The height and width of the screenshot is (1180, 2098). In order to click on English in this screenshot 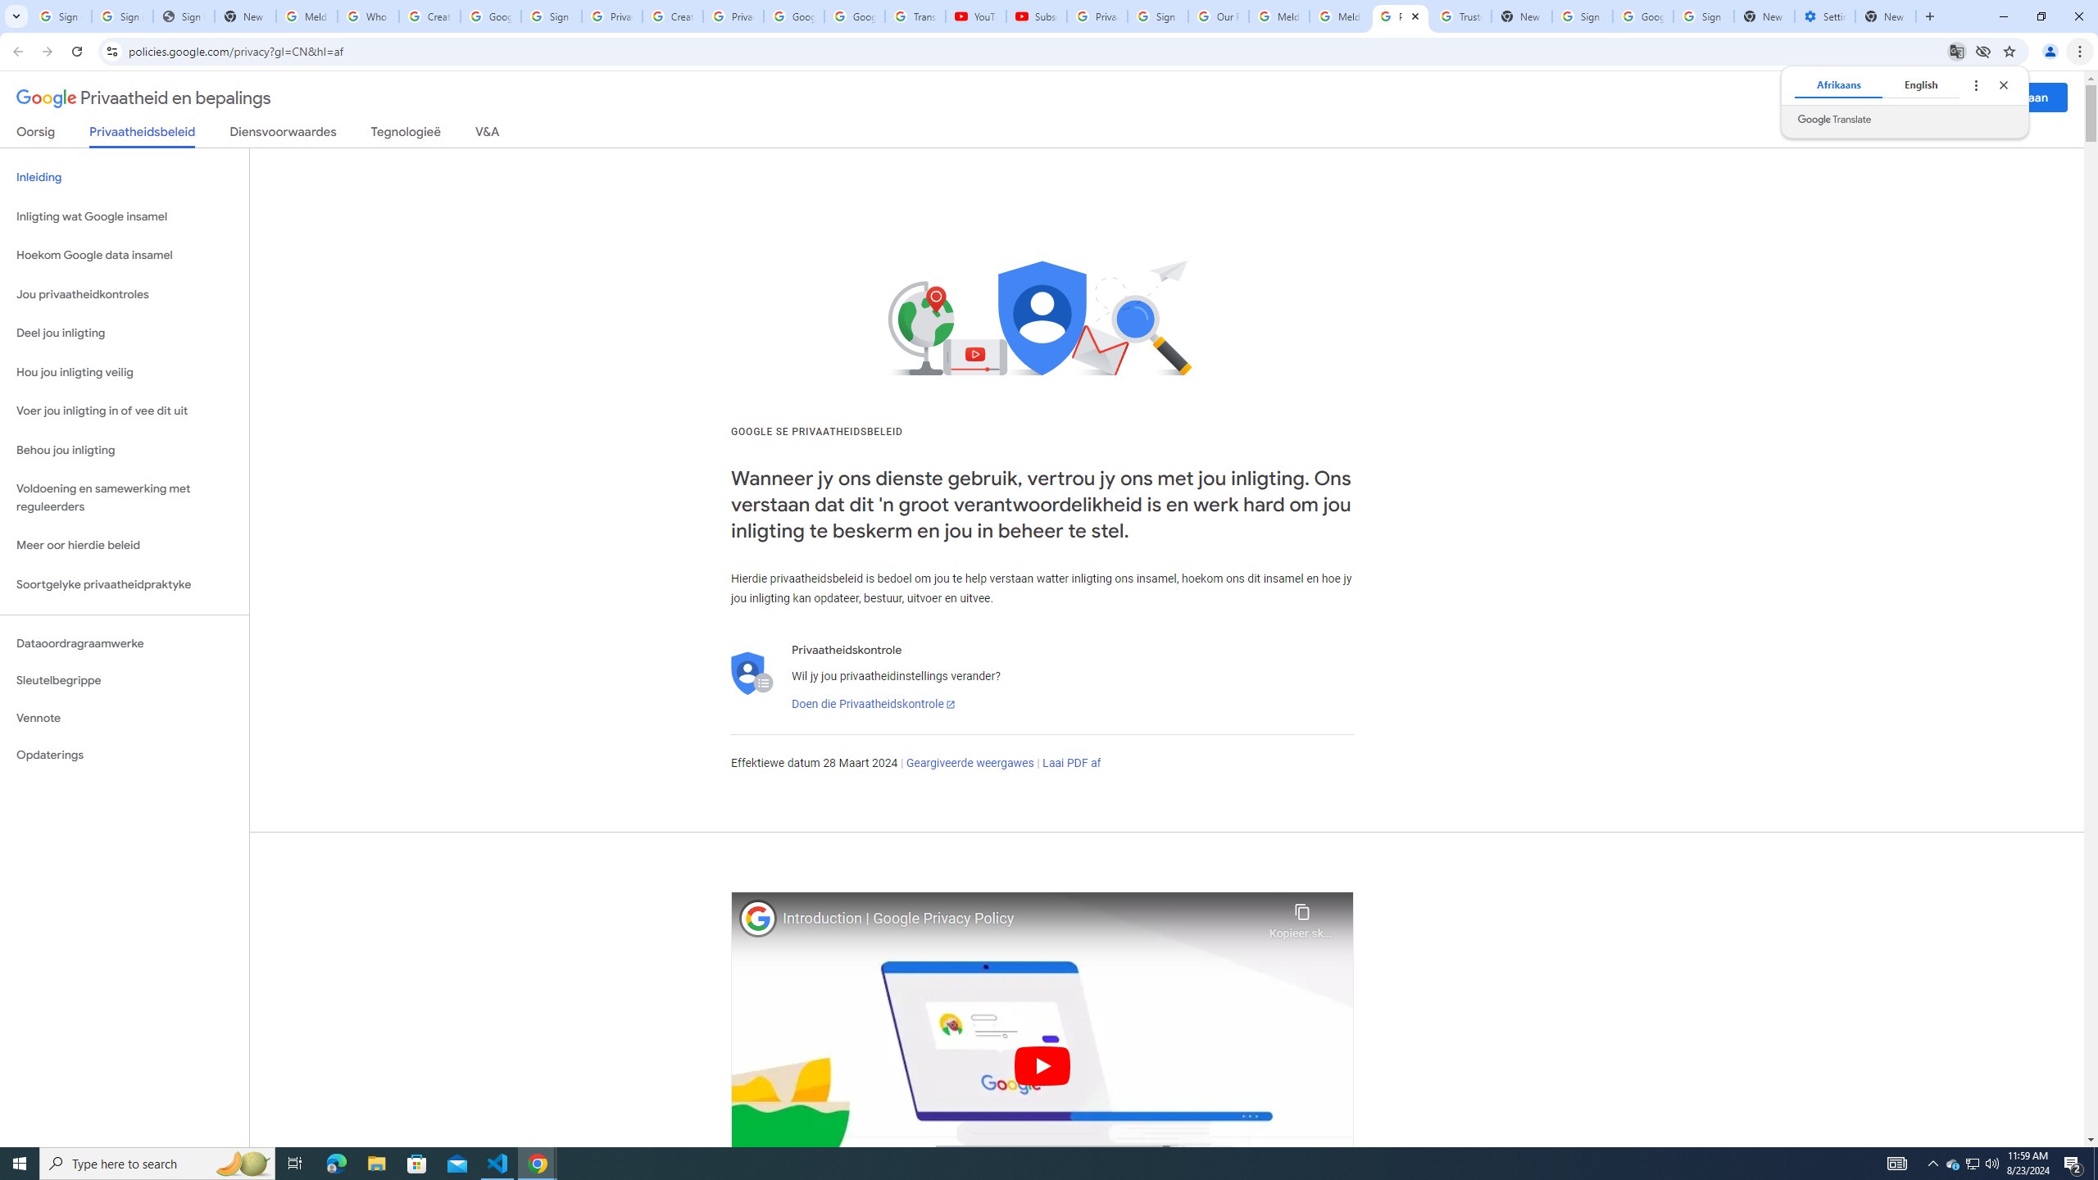, I will do `click(1921, 84)`.